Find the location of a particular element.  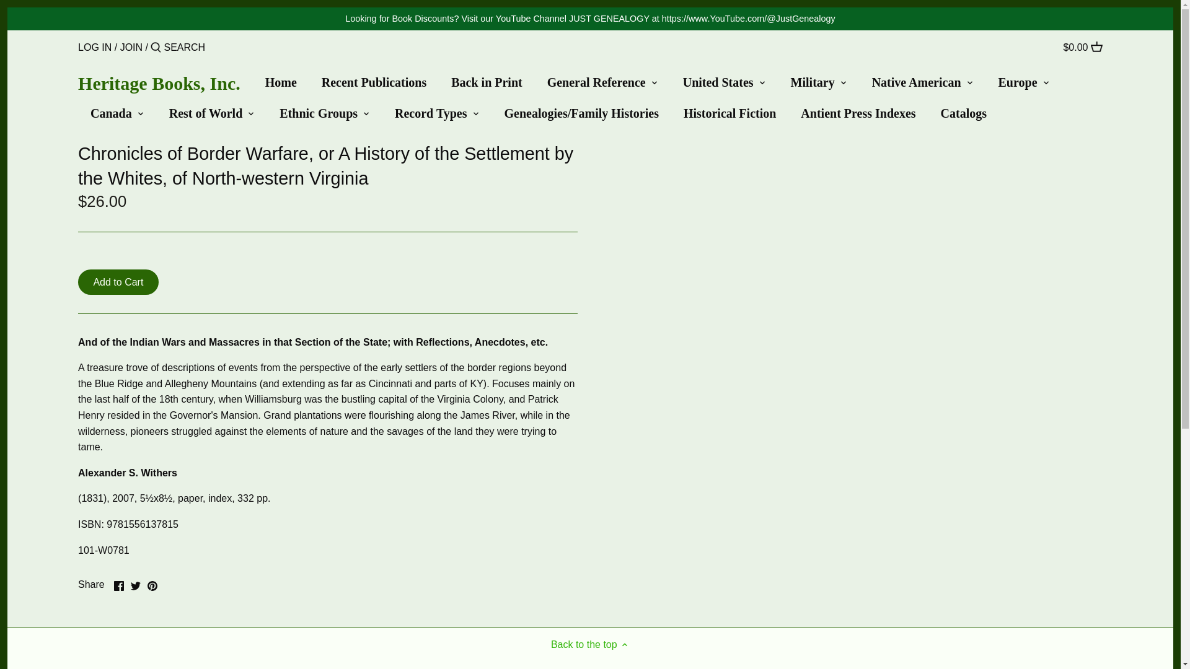

LOG IN is located at coordinates (95, 47).